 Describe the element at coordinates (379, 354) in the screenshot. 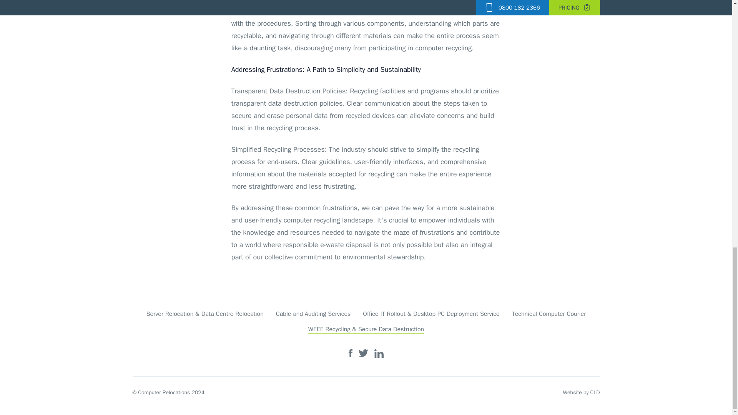

I see `LinkedIn` at that location.